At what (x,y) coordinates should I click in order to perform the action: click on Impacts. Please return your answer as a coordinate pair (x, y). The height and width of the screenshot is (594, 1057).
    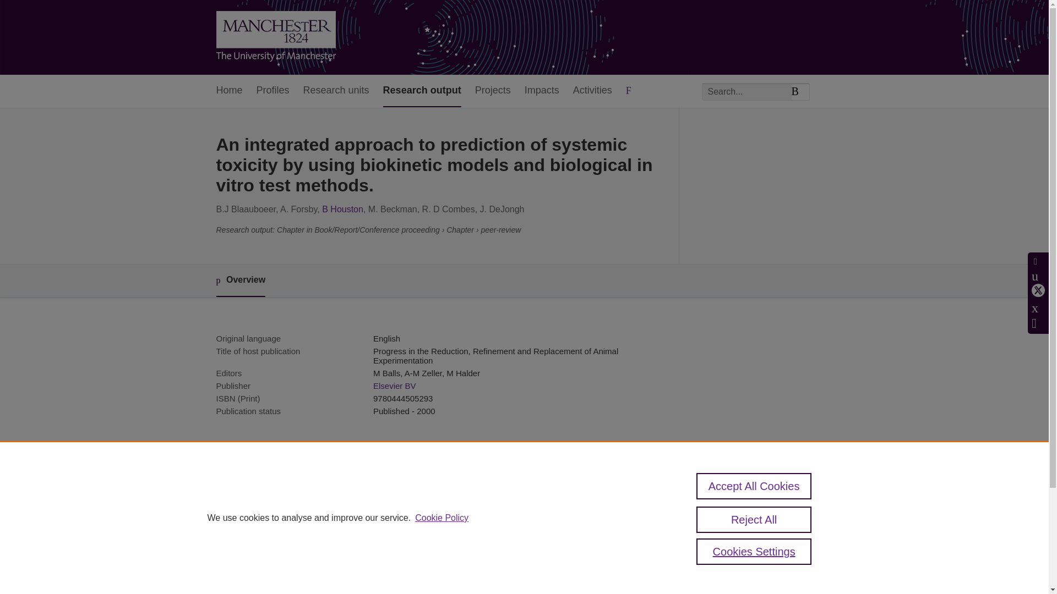
    Looking at the image, I should click on (542, 91).